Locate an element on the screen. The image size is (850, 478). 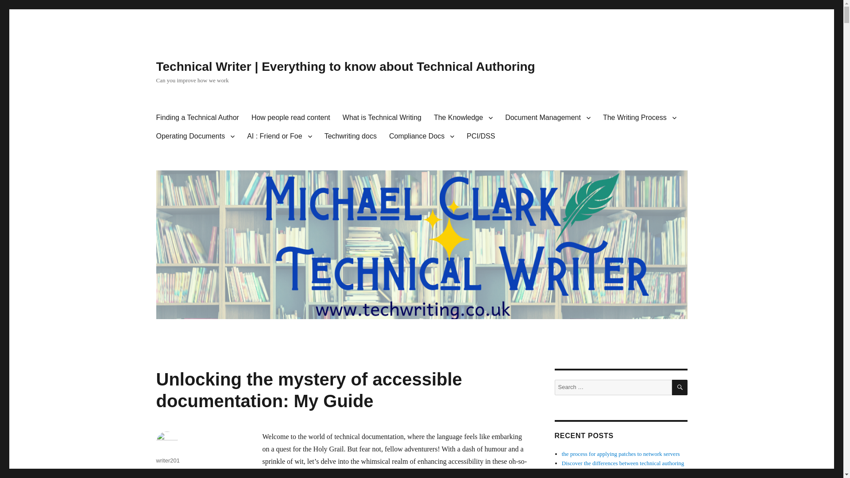
Operating Documents is located at coordinates (195, 136).